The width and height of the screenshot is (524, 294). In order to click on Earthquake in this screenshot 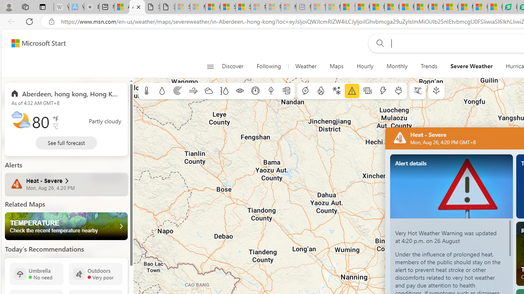, I will do `click(368, 91)`.